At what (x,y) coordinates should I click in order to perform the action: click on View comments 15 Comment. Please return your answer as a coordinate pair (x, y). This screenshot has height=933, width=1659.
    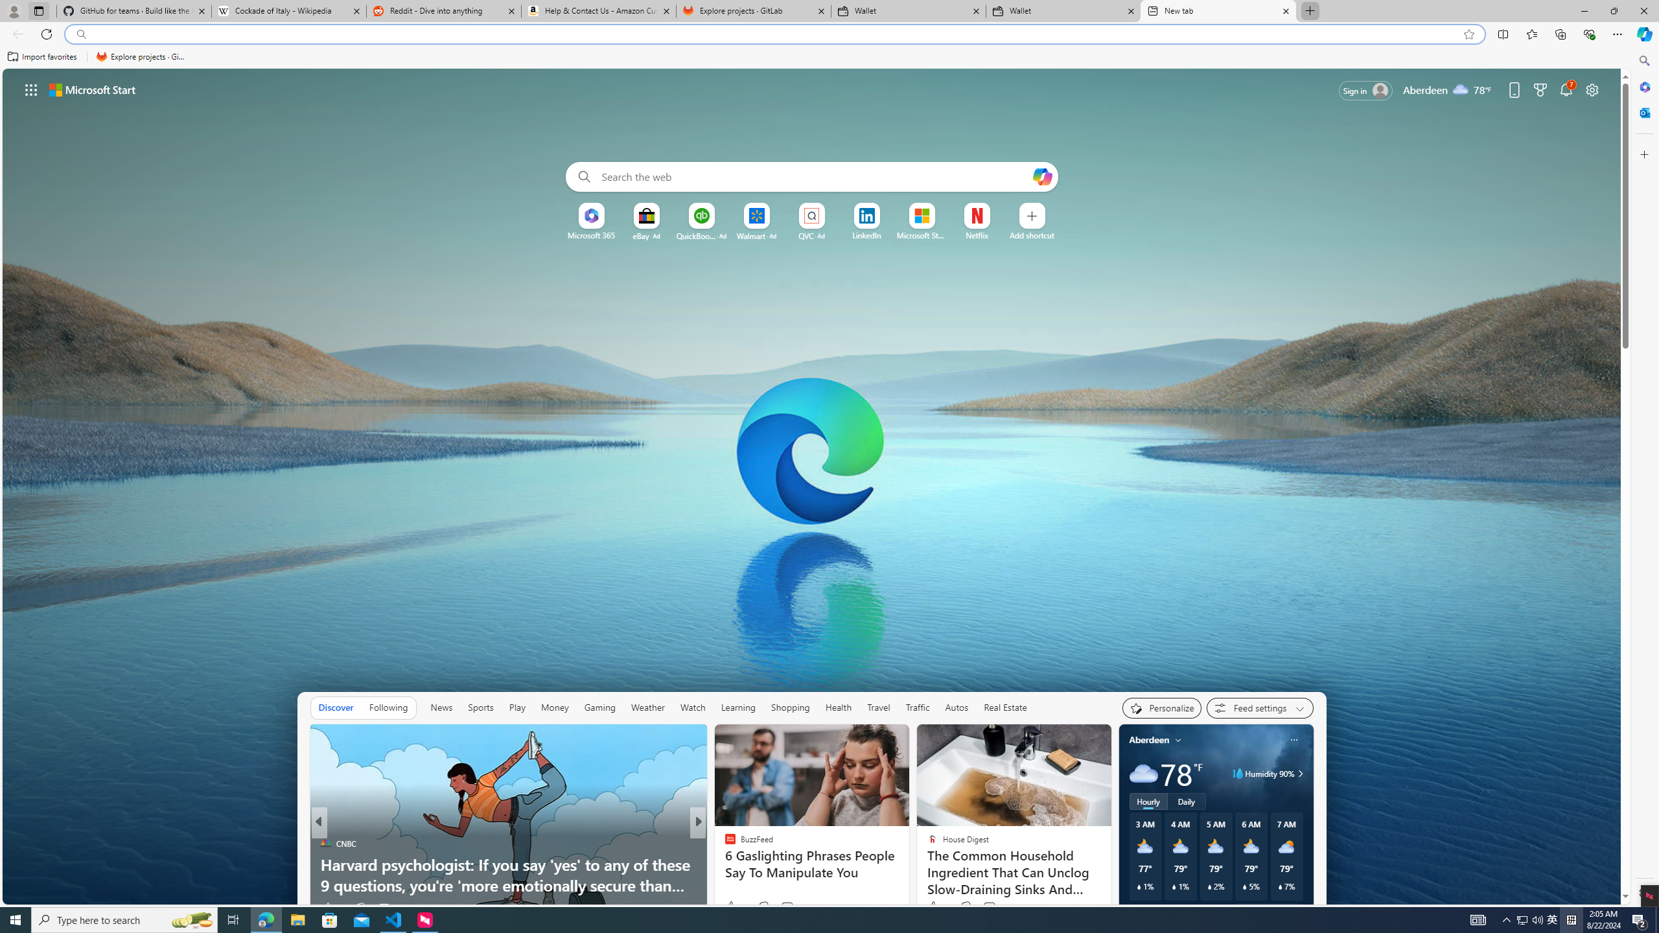
    Looking at the image, I should click on (784, 908).